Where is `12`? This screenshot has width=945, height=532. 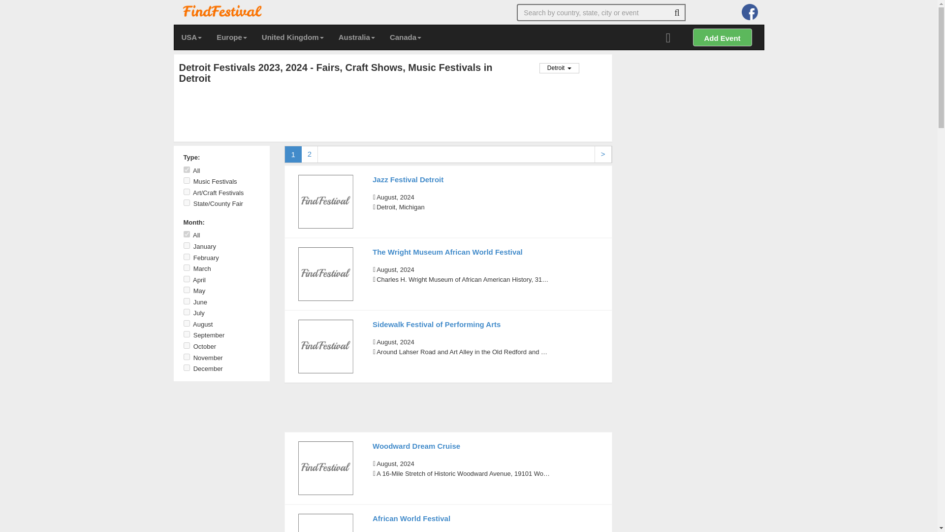 12 is located at coordinates (186, 367).